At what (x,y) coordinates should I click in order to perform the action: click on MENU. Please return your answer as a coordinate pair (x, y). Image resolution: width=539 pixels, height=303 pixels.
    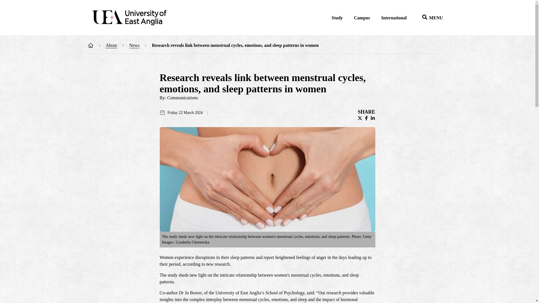
    Looking at the image, I should click on (431, 18).